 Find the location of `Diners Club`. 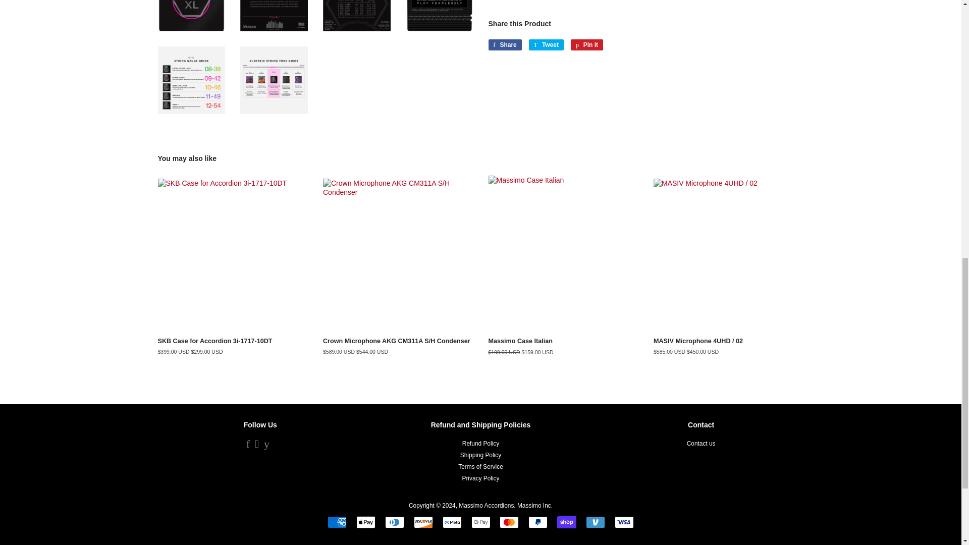

Diners Club is located at coordinates (394, 522).